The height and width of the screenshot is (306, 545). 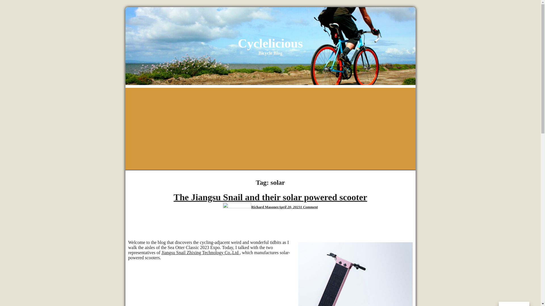 What do you see at coordinates (289, 207) in the screenshot?
I see `April 20, 2023` at bounding box center [289, 207].